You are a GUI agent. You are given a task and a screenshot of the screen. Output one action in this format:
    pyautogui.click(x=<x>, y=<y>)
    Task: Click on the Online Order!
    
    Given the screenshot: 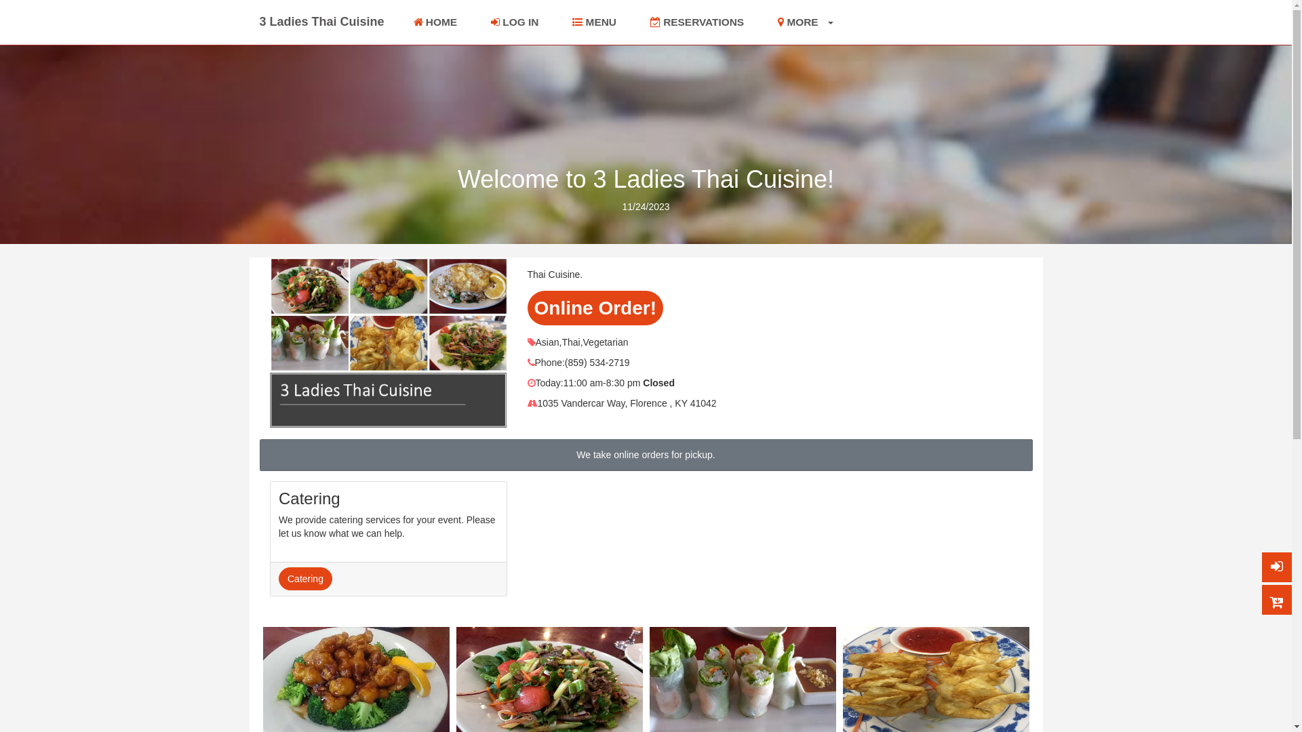 What is the action you would take?
    pyautogui.click(x=595, y=308)
    